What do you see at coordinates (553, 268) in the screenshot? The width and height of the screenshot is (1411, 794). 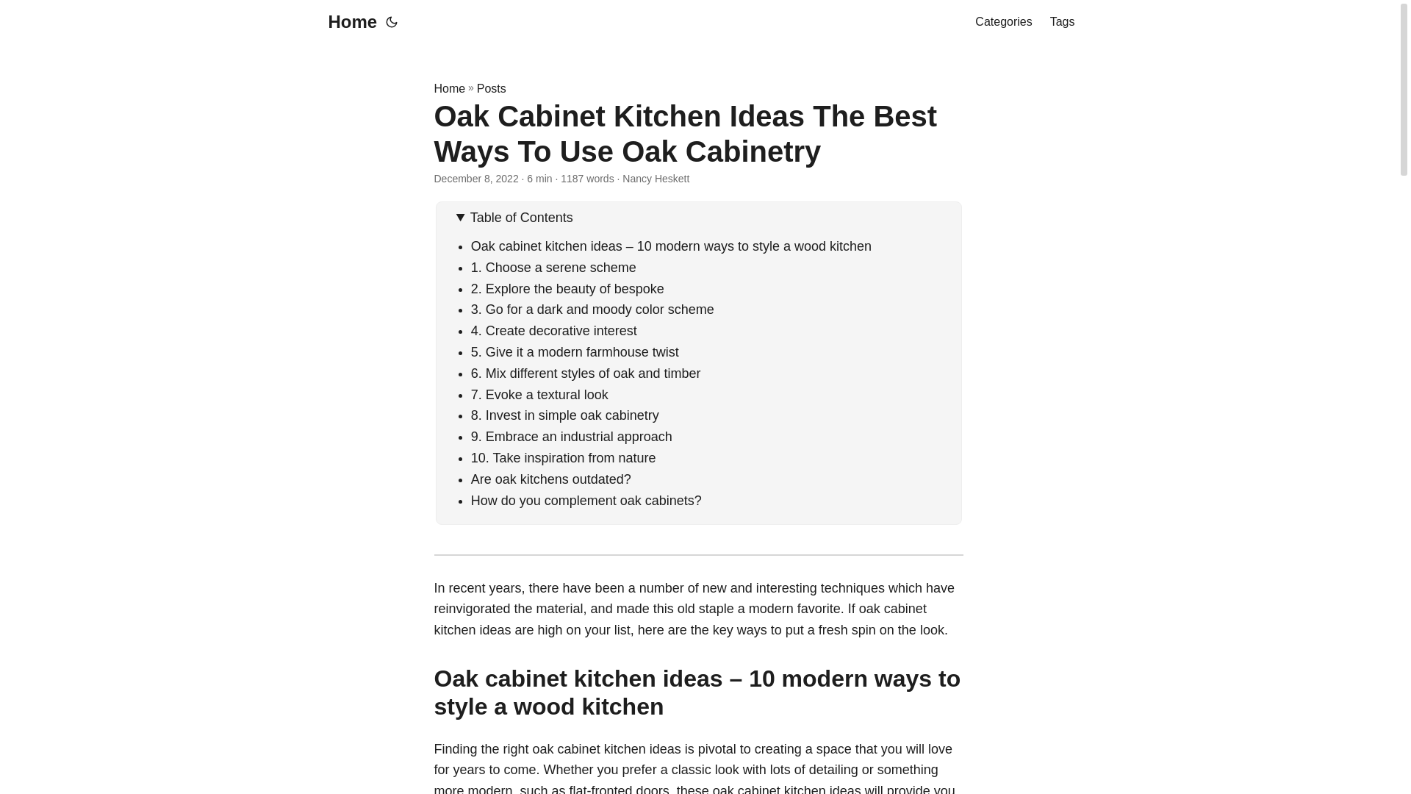 I see `1. Choose a serene scheme` at bounding box center [553, 268].